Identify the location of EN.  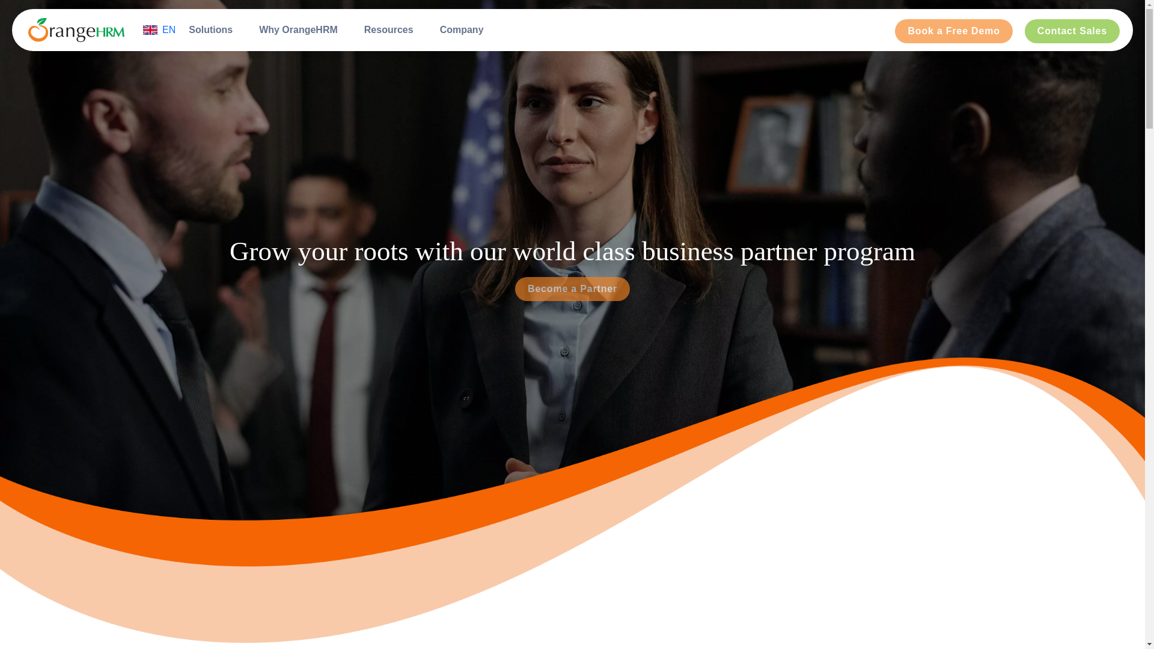
(159, 29).